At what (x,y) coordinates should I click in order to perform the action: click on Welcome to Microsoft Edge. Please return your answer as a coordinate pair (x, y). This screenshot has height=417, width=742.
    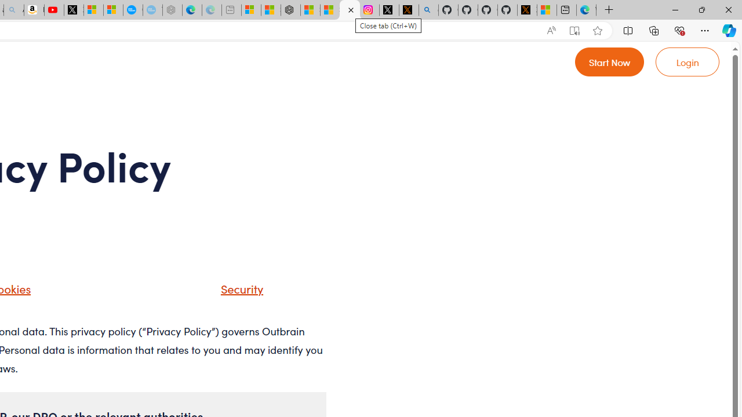
    Looking at the image, I should click on (585, 10).